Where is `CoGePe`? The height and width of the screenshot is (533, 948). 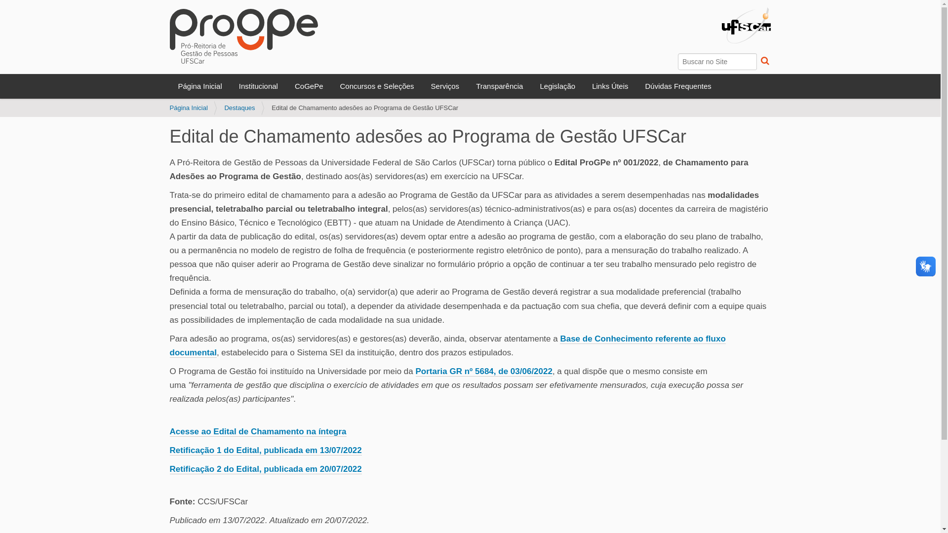
CoGePe is located at coordinates (309, 86).